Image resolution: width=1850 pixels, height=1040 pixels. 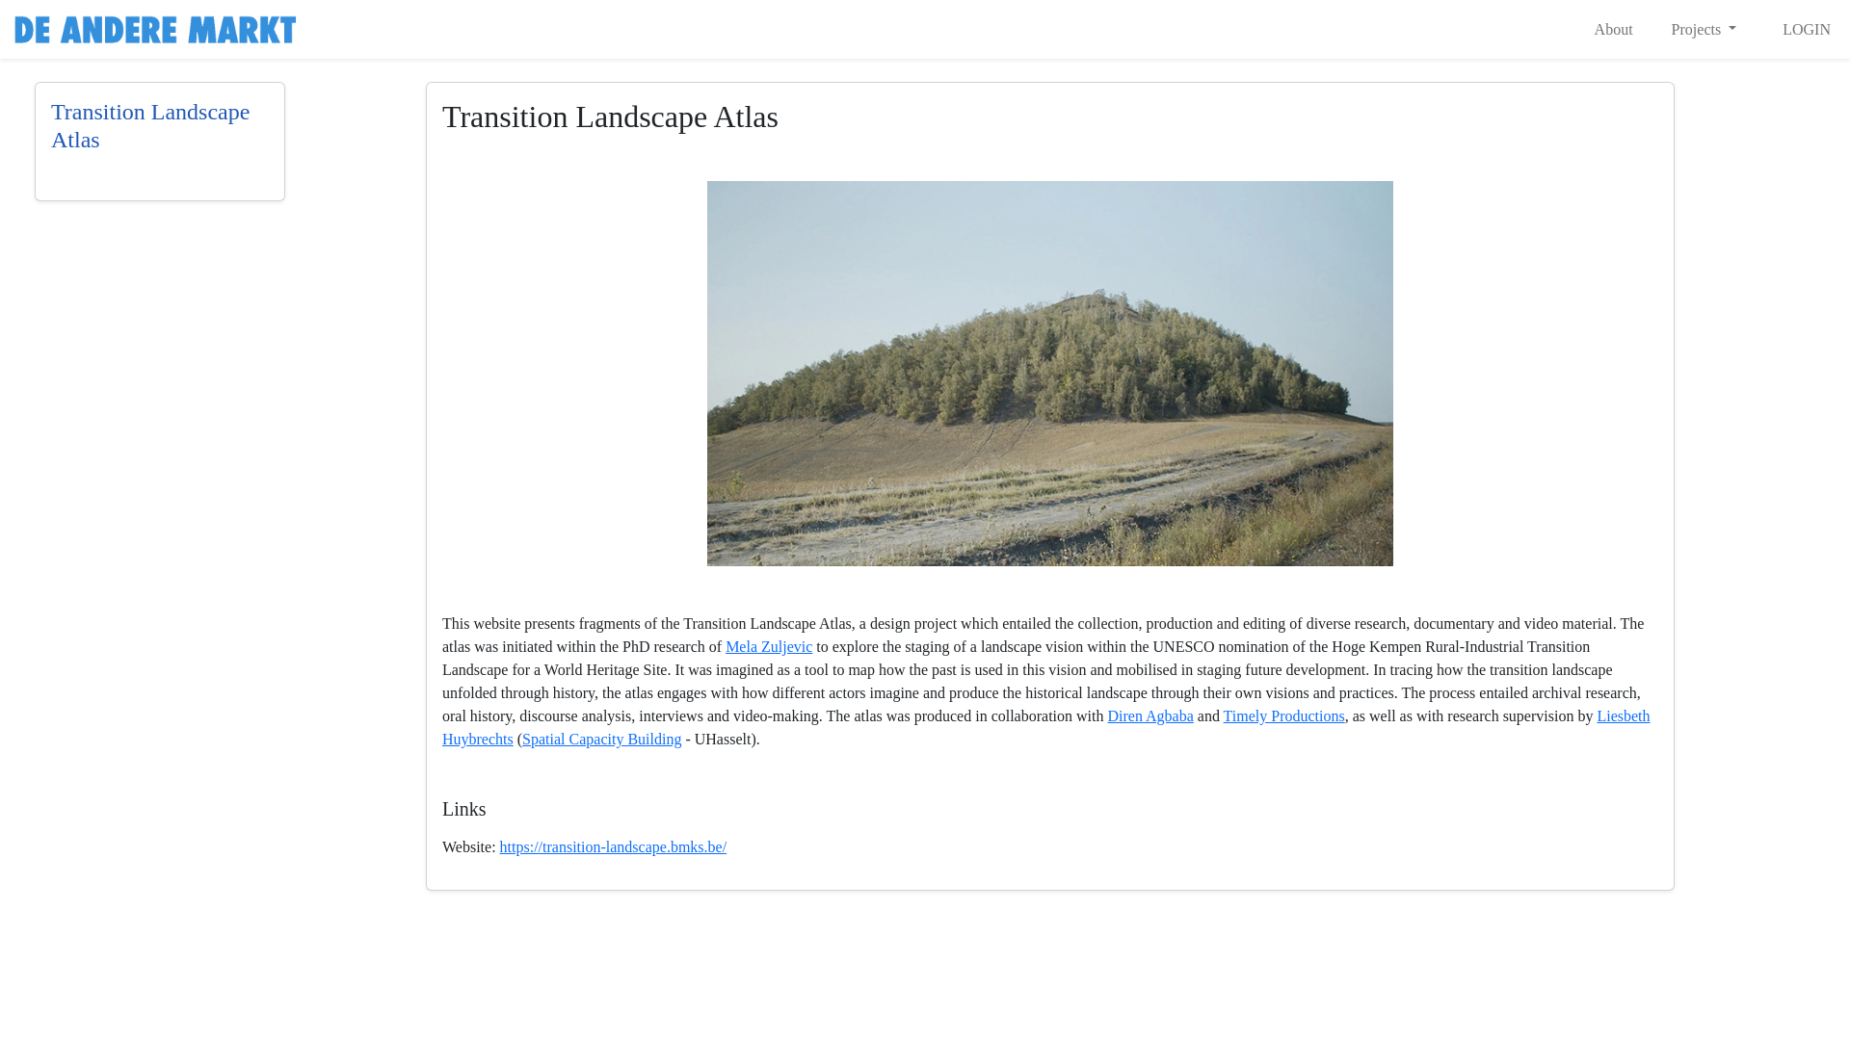 What do you see at coordinates (1704, 28) in the screenshot?
I see `Projects` at bounding box center [1704, 28].